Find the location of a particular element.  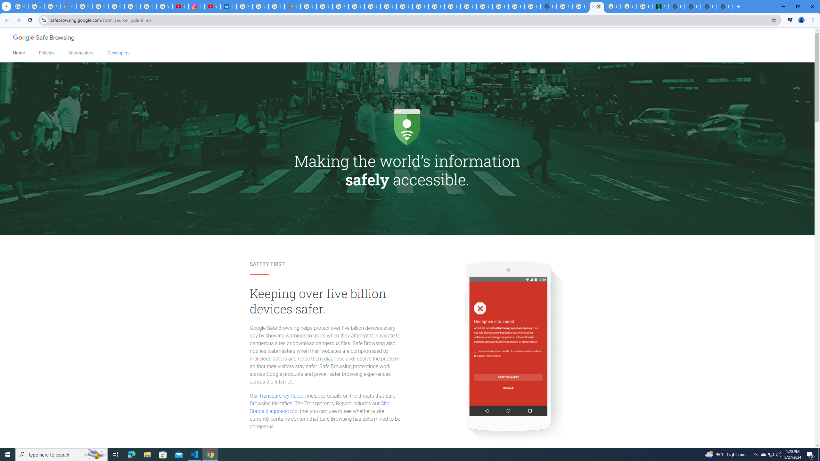

New Tab is located at coordinates (725, 6).